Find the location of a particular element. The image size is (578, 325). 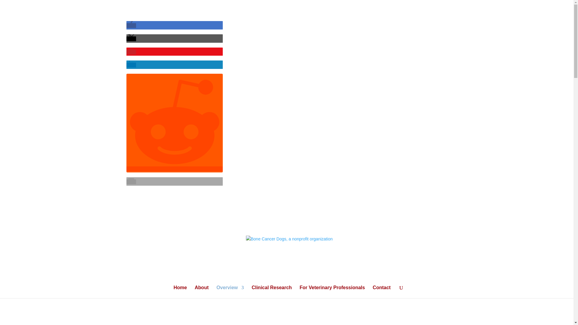

Clinical Research is located at coordinates (272, 292).